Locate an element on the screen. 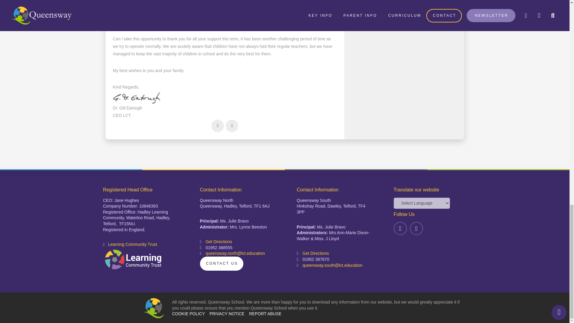 The width and height of the screenshot is (574, 323). Get Directions is located at coordinates (219, 242).